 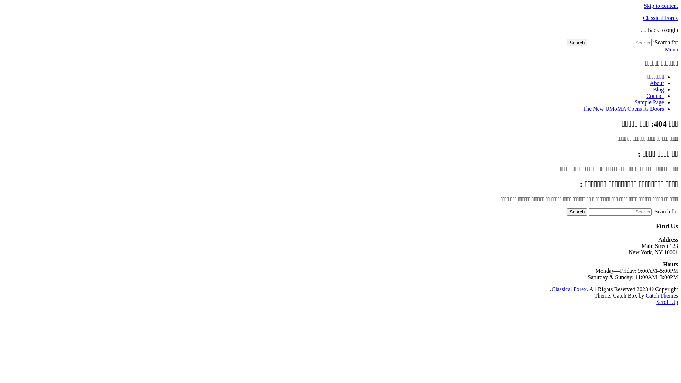 What do you see at coordinates (661, 6) in the screenshot?
I see `Skip to content` at bounding box center [661, 6].